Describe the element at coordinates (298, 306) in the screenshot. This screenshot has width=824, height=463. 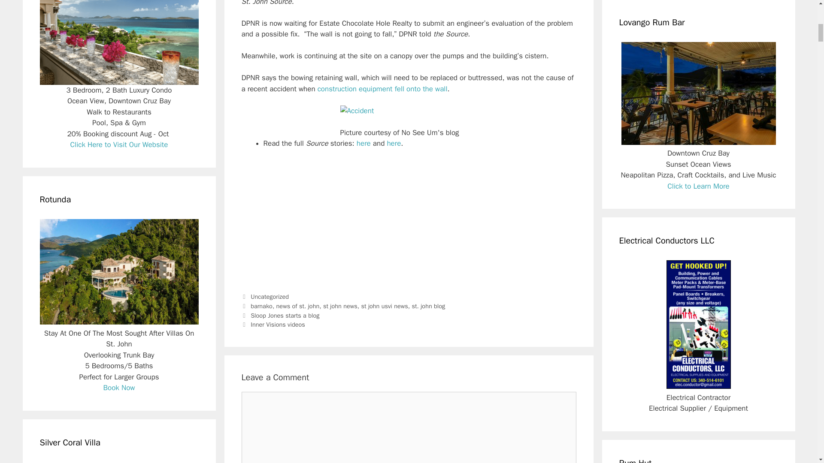
I see `news of st. john` at that location.